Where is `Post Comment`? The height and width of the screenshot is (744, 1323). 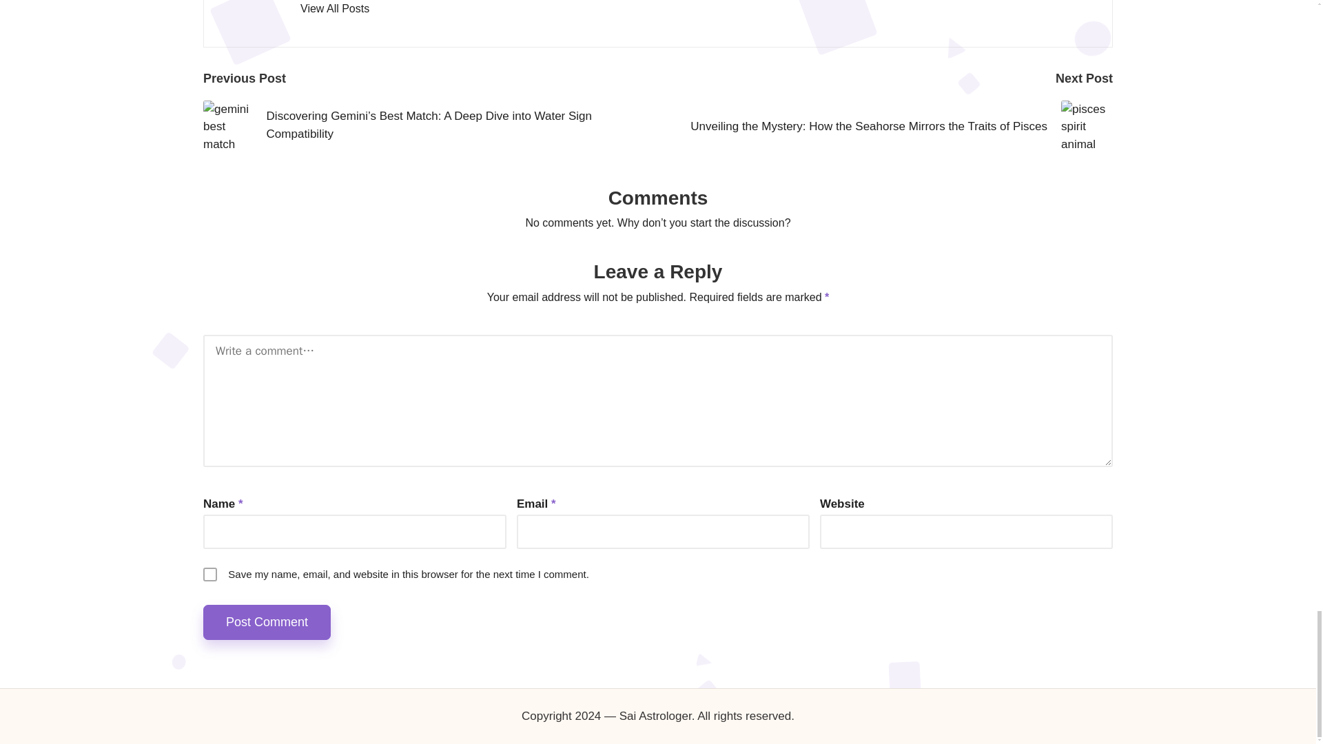
Post Comment is located at coordinates (267, 622).